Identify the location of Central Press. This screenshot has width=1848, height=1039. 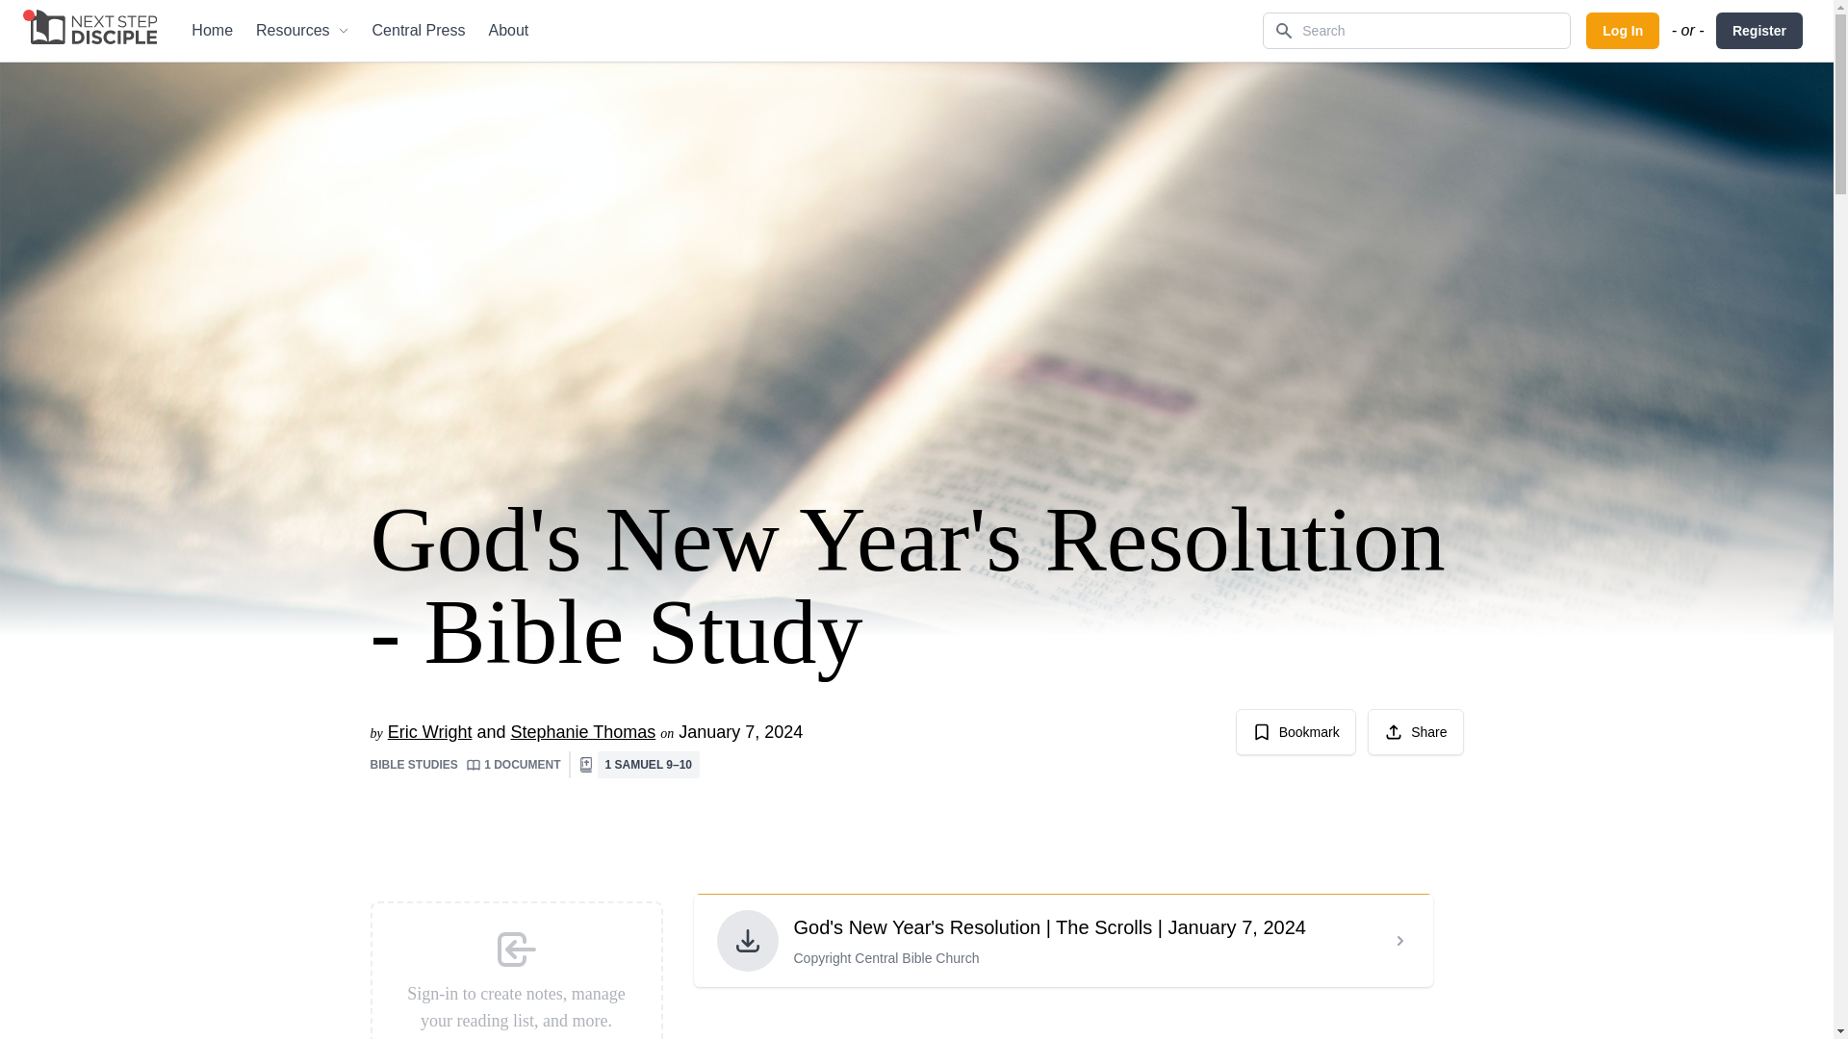
(418, 30).